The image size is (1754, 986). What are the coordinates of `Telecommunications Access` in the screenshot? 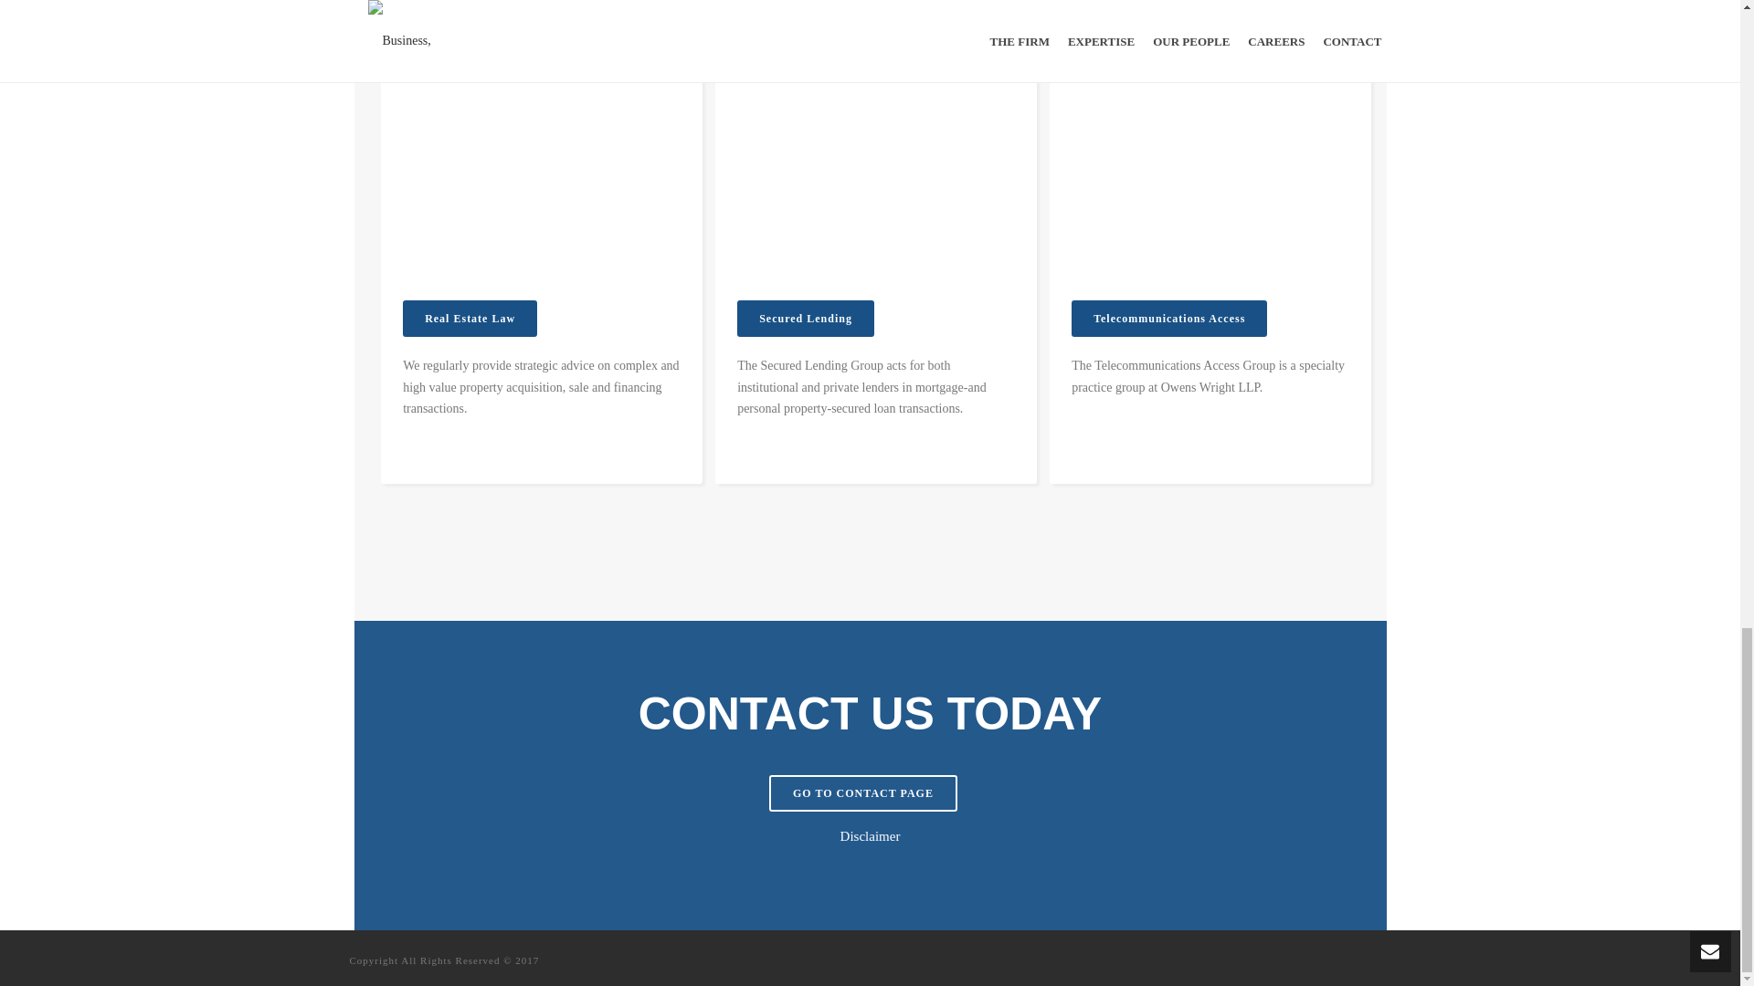 It's located at (1169, 319).